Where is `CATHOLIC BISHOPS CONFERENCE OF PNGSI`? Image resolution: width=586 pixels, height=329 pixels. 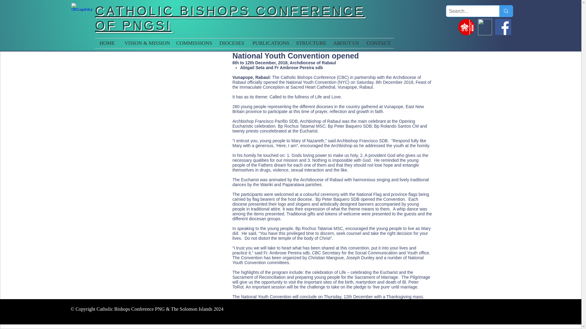 CATHOLIC BISHOPS CONFERENCE OF PNGSI is located at coordinates (230, 18).